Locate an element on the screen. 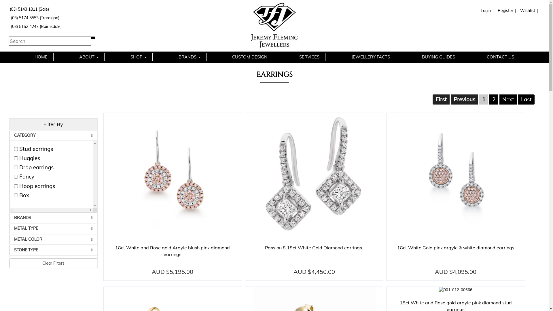 The image size is (553, 311). Register is located at coordinates (505, 11).